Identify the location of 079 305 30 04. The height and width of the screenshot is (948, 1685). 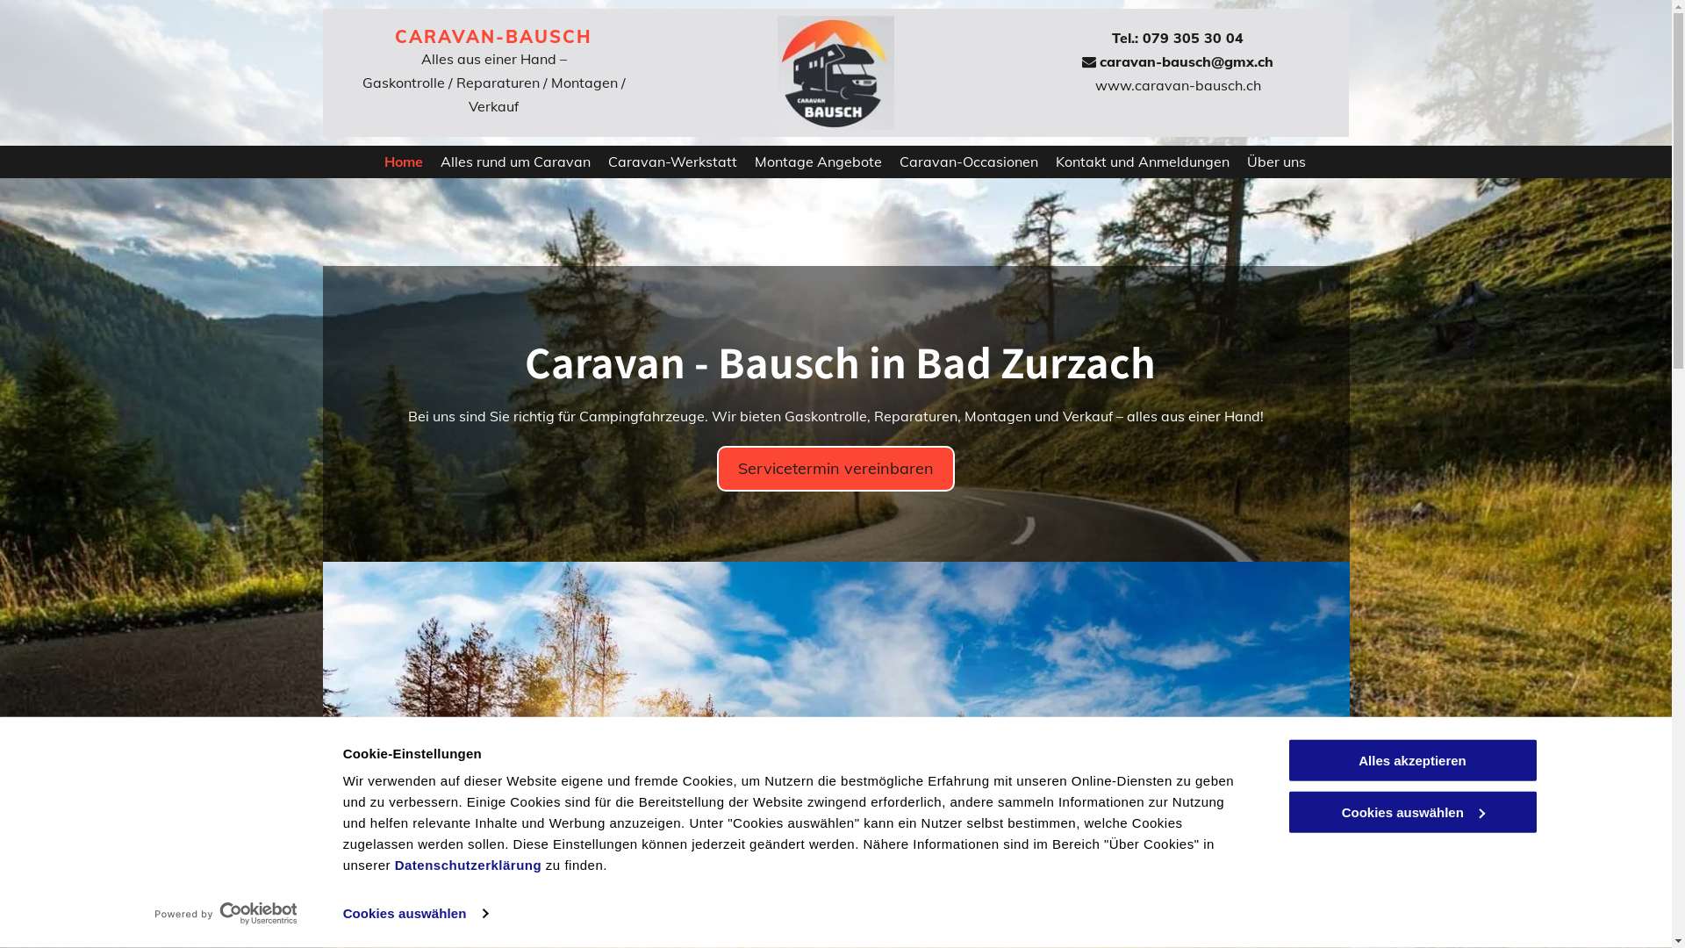
(1194, 38).